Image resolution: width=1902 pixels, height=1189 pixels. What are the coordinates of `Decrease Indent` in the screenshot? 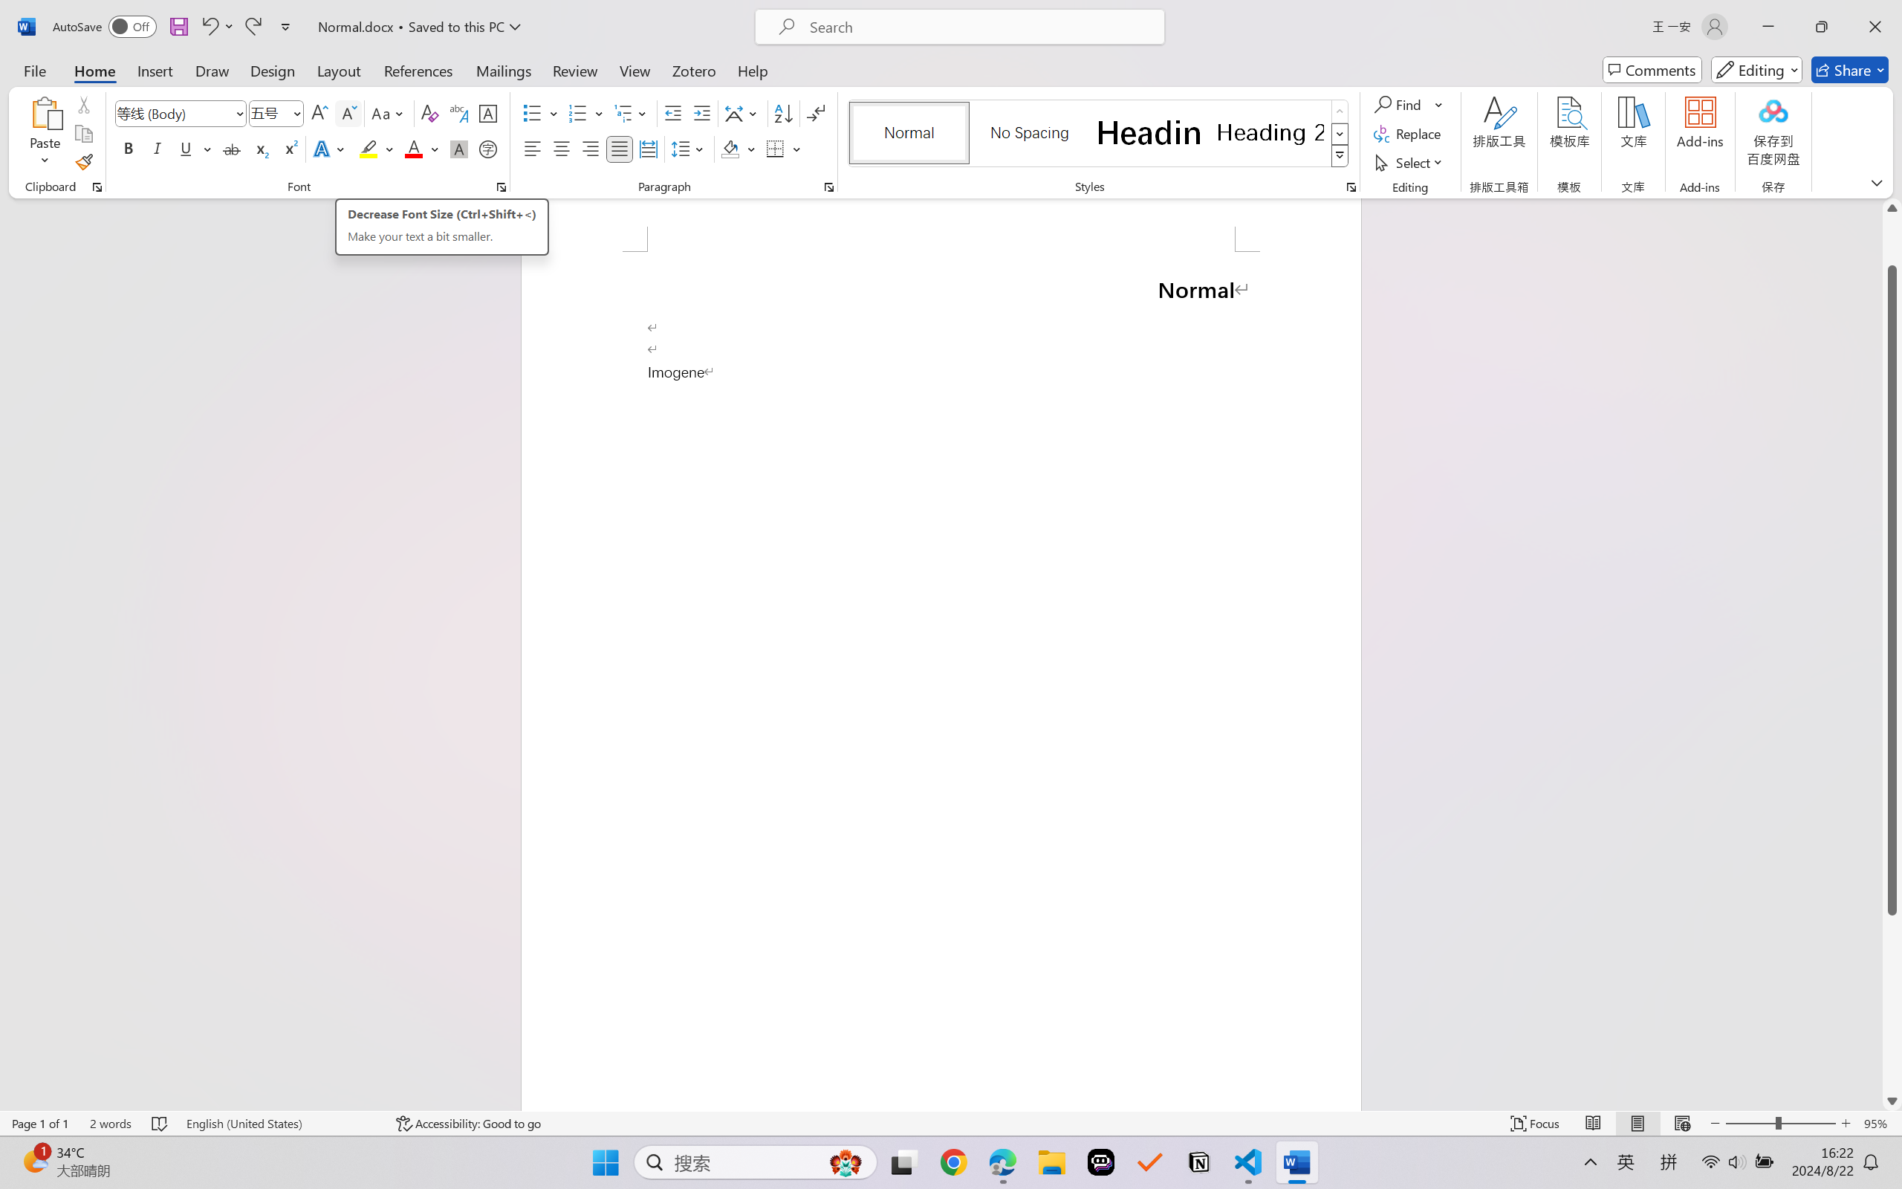 It's located at (673, 113).